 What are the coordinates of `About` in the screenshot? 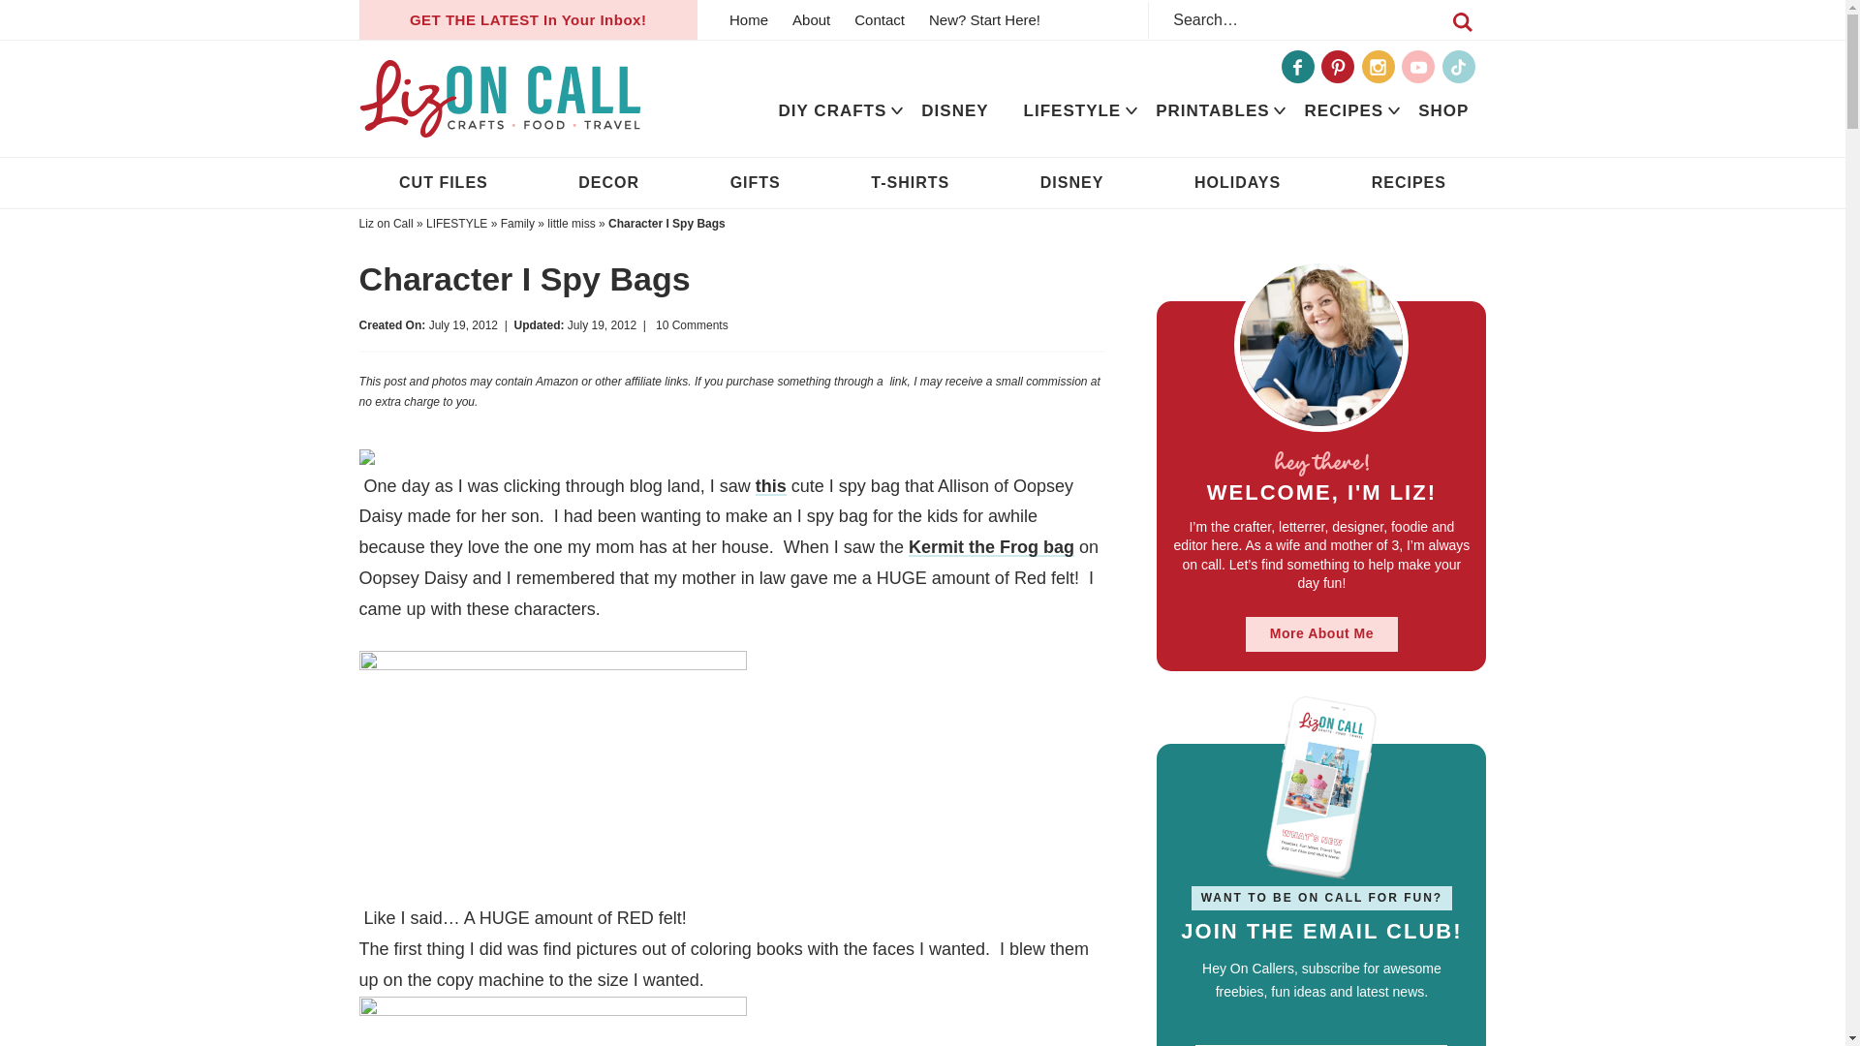 It's located at (812, 19).